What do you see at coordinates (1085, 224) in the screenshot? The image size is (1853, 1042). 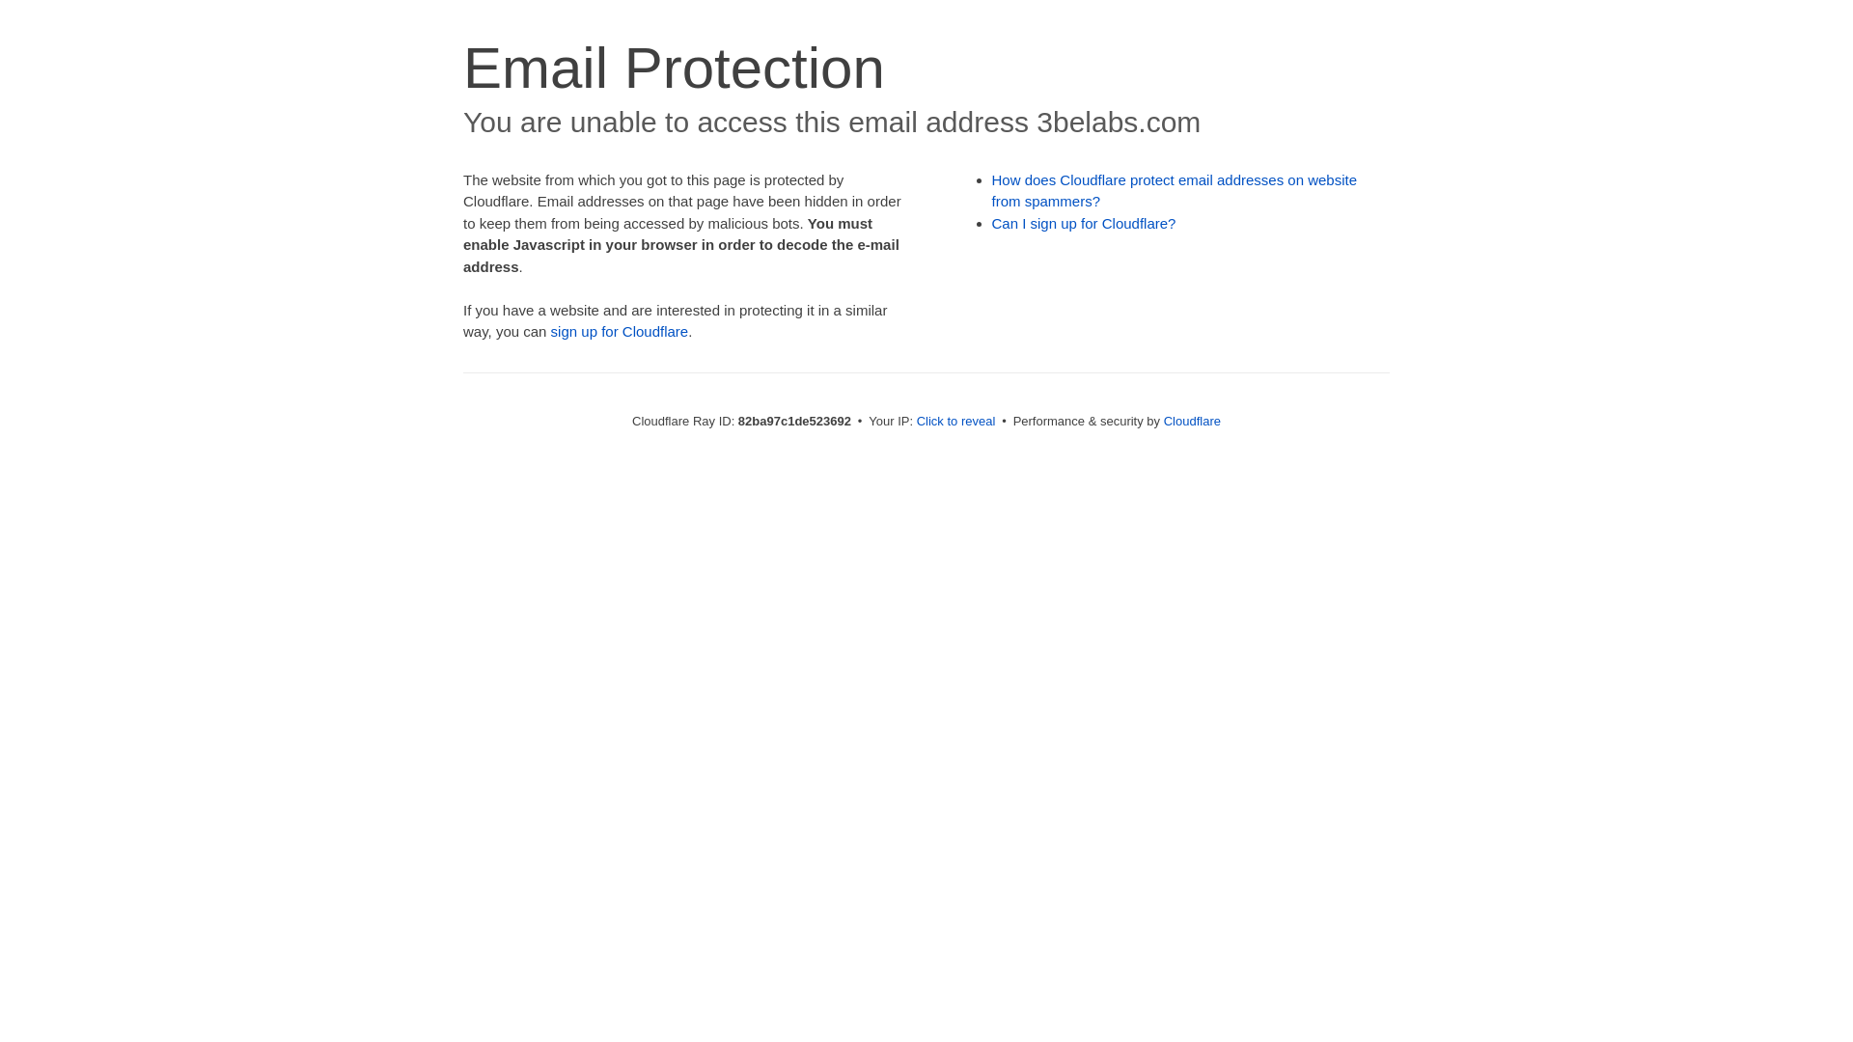 I see `Can I sign up for Cloudflare?` at bounding box center [1085, 224].